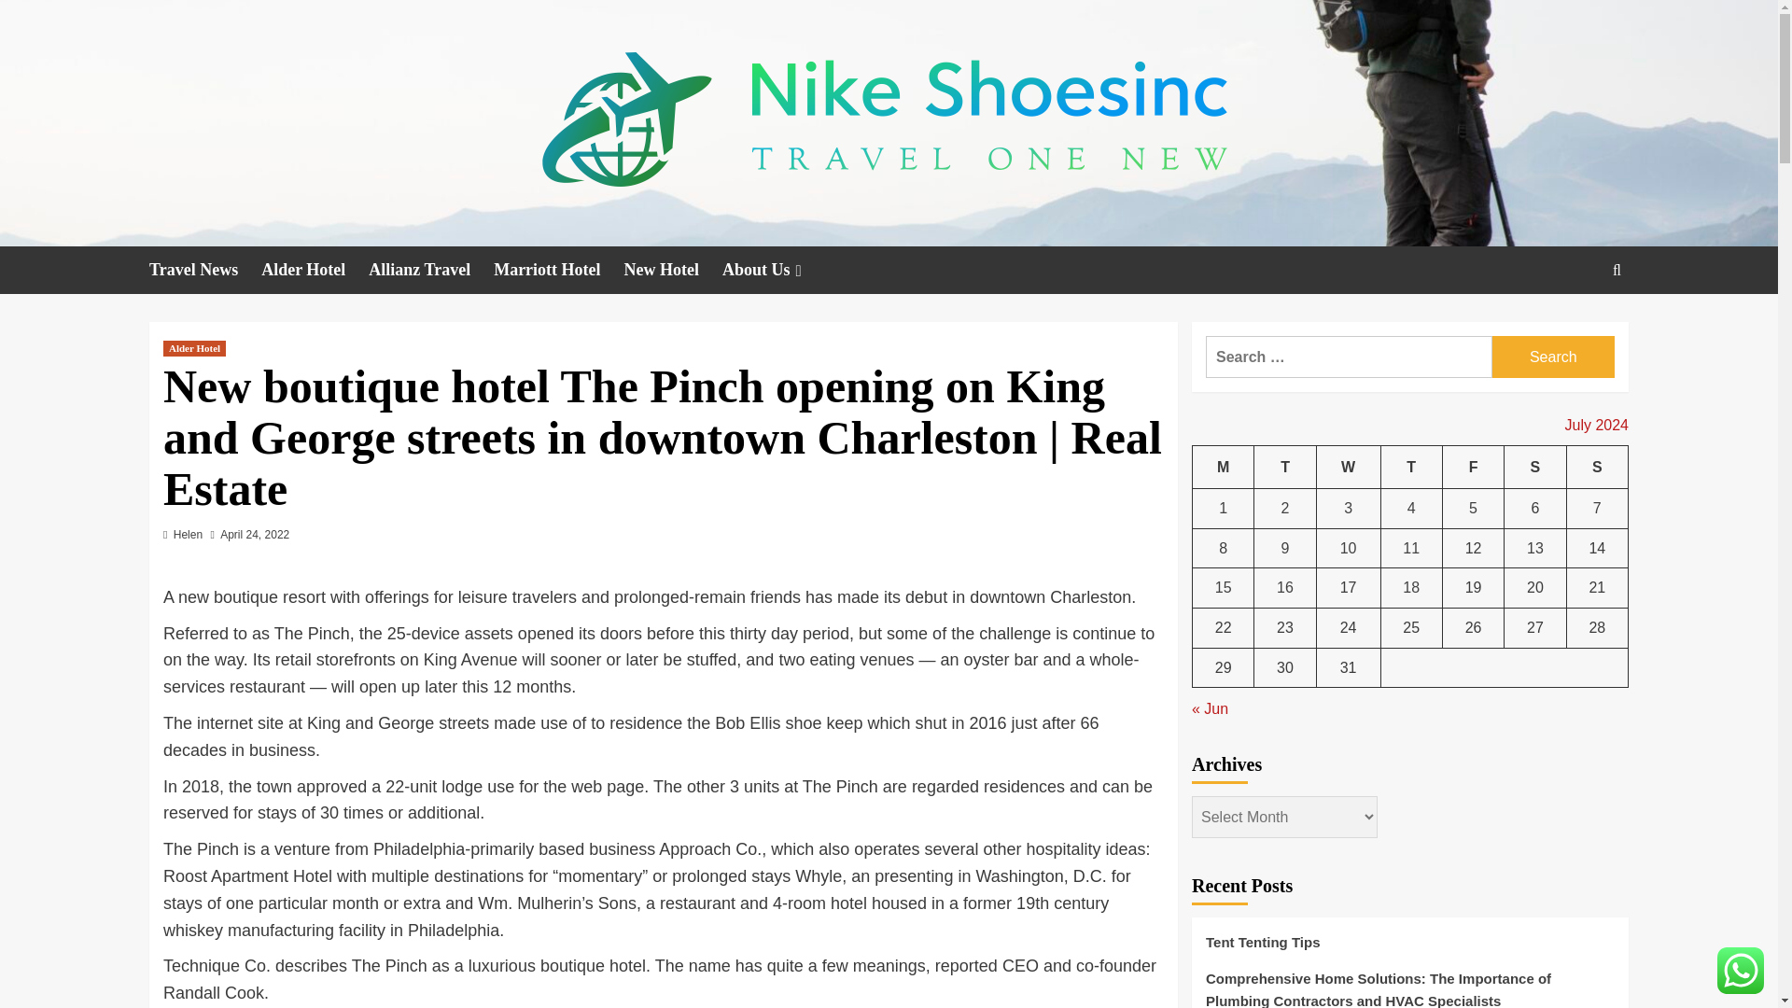 This screenshot has width=1792, height=1008. What do you see at coordinates (431, 270) in the screenshot?
I see `Allianz Travel` at bounding box center [431, 270].